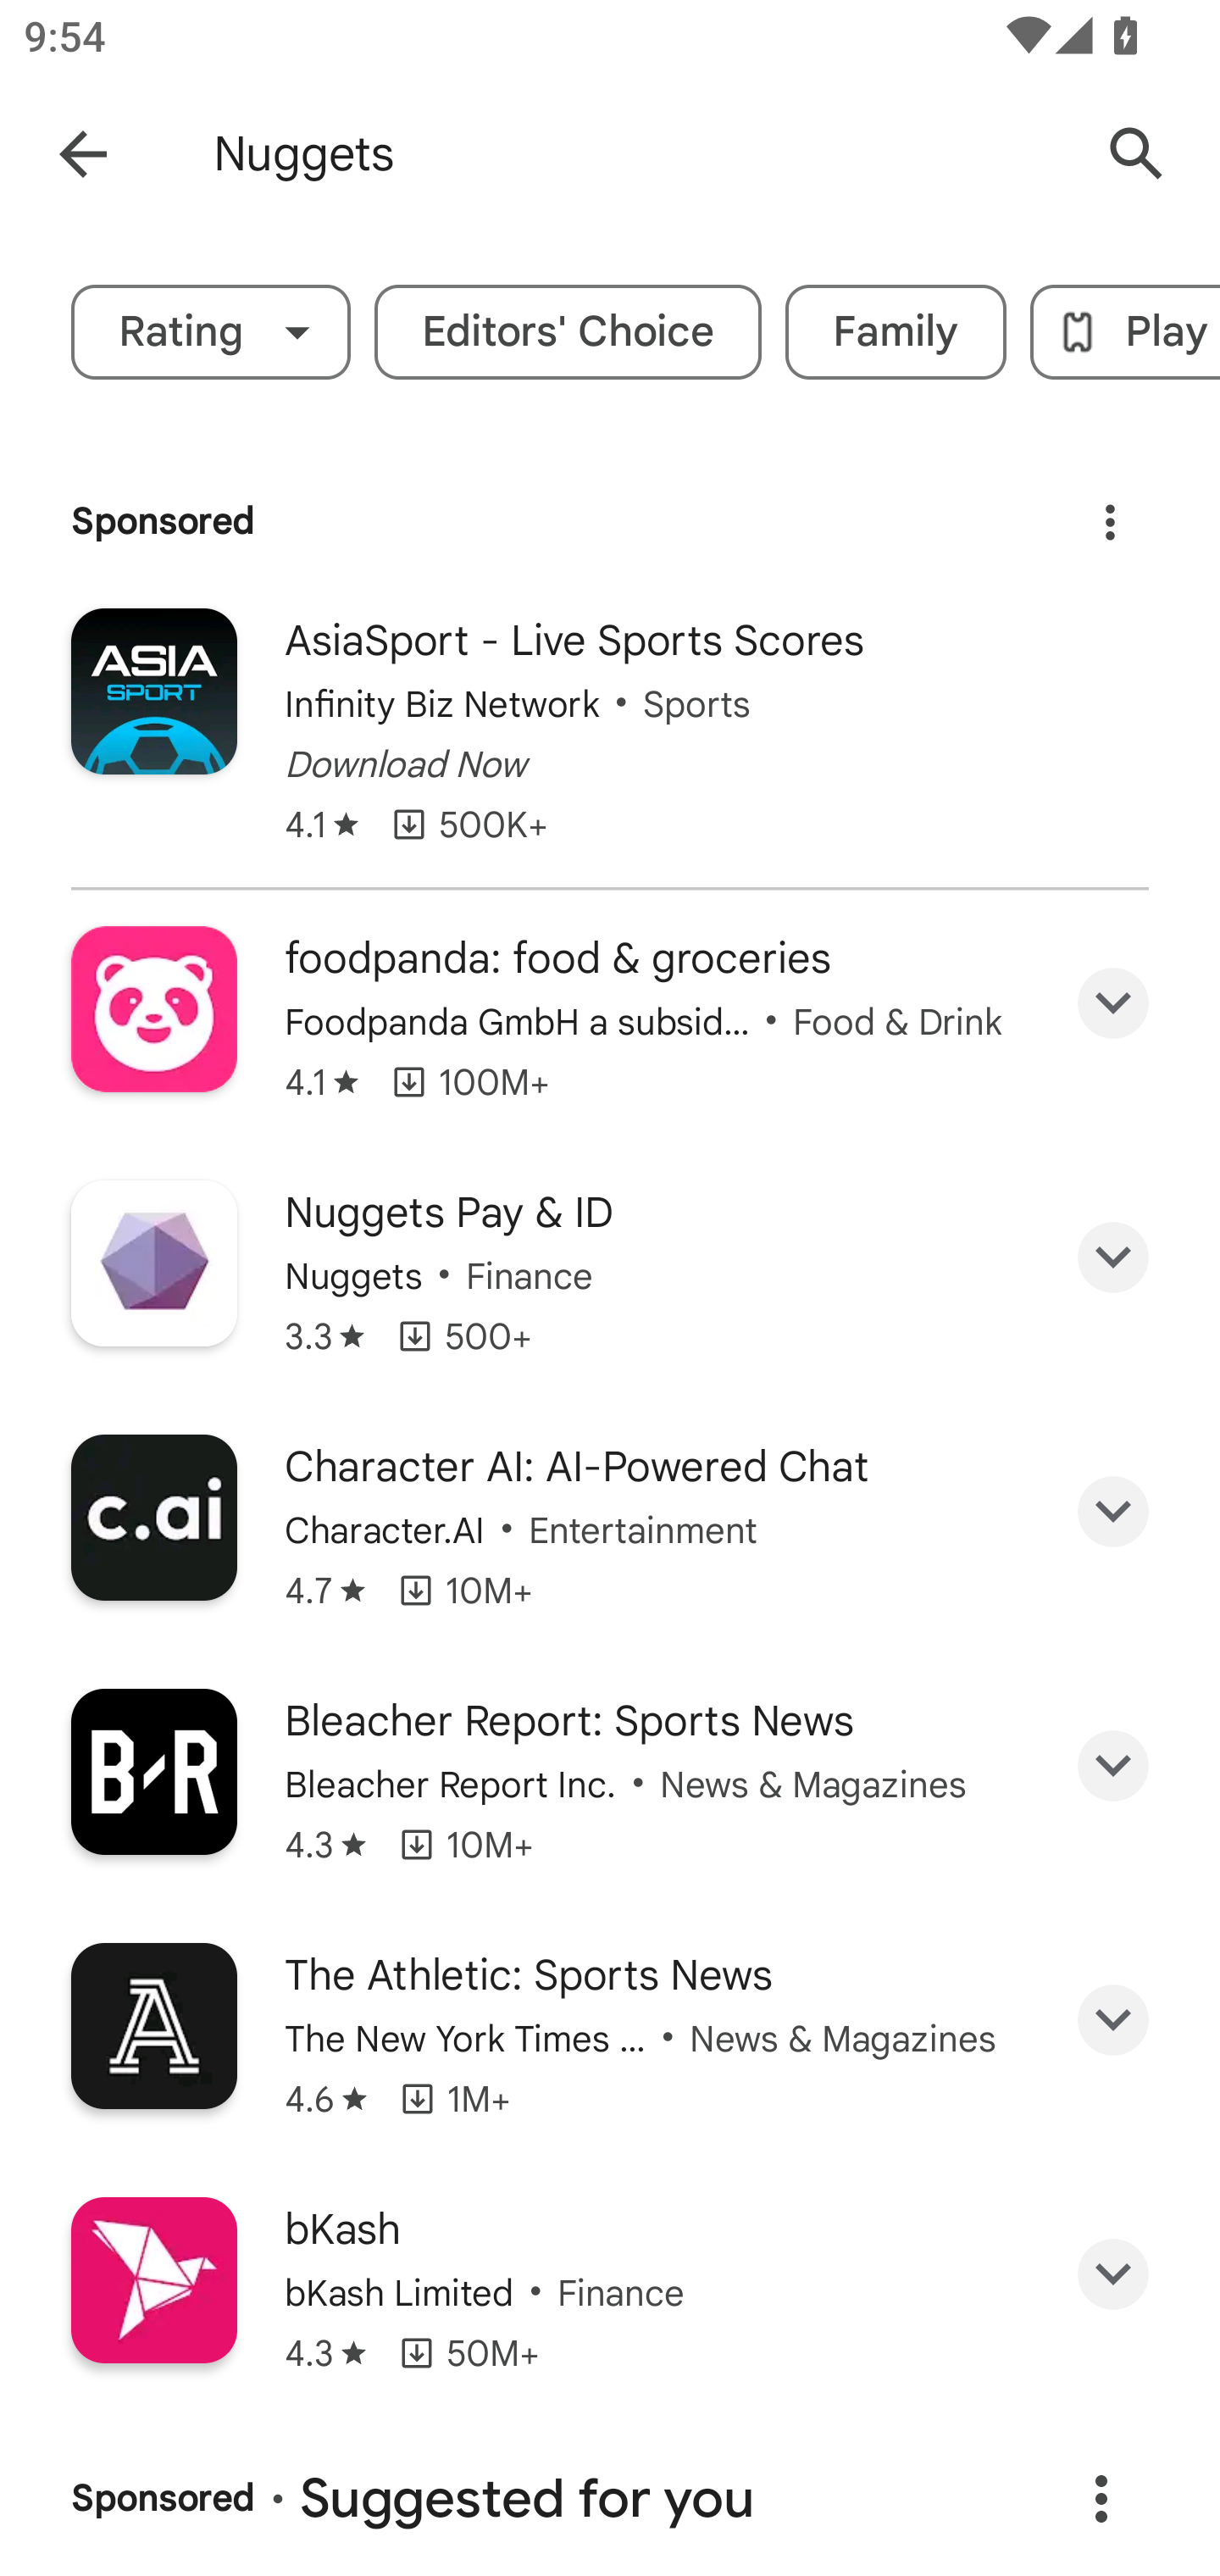 This screenshot has width=1220, height=2576. I want to click on Expand content for Nuggets Pay & ID, so click(1113, 1257).